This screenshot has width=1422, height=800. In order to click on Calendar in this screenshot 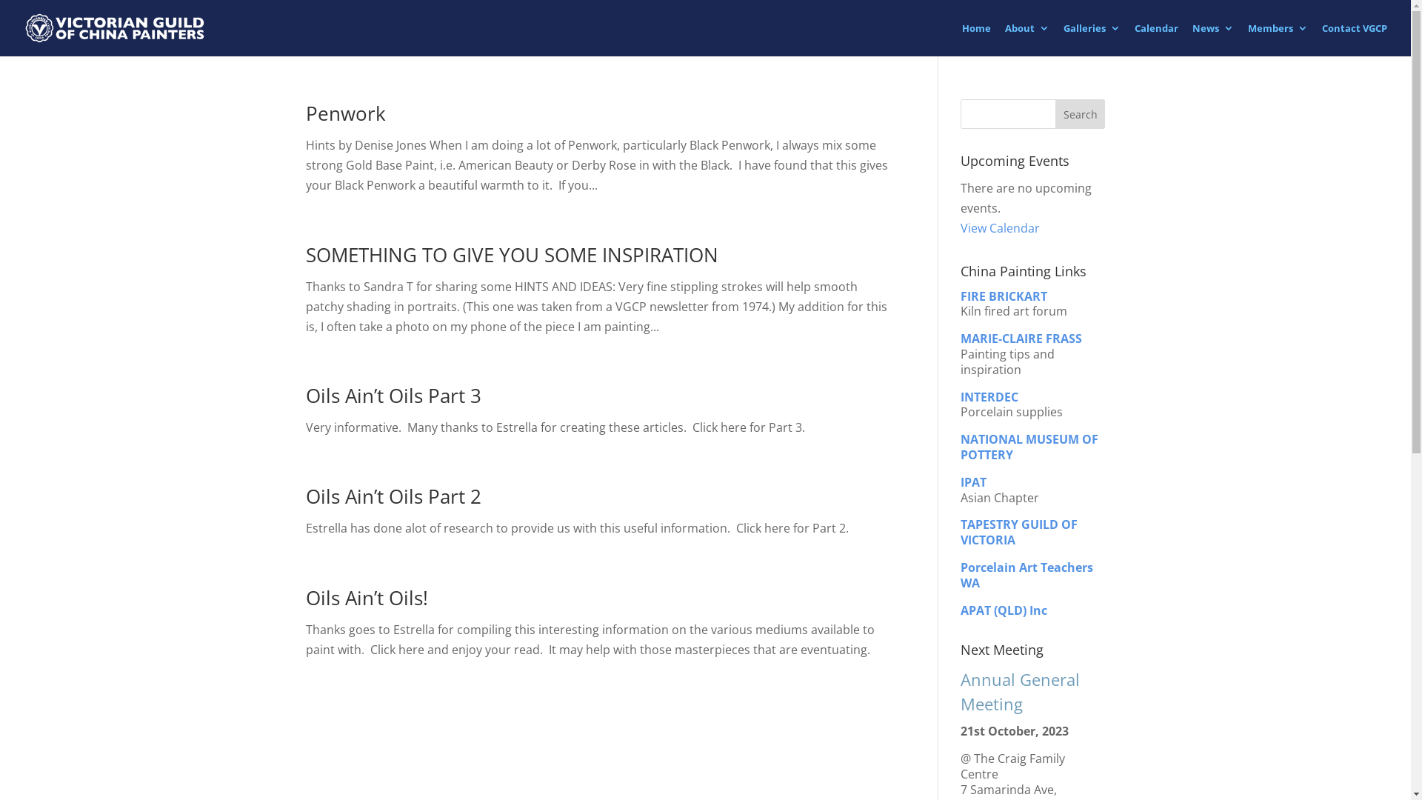, I will do `click(1157, 39)`.